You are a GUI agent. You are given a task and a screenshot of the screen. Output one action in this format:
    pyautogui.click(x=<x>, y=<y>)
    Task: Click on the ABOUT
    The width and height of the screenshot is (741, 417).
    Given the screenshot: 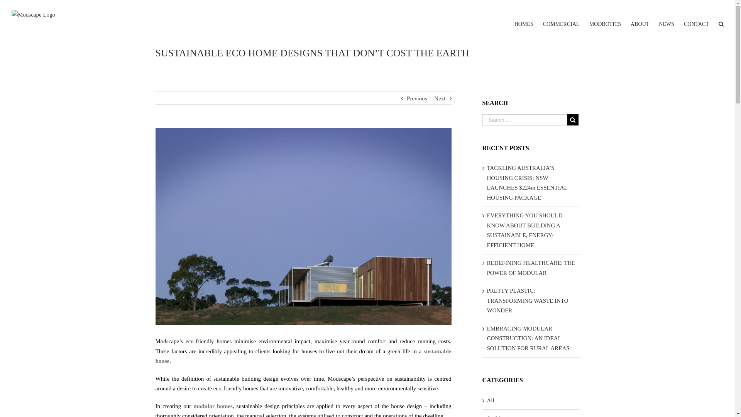 What is the action you would take?
    pyautogui.click(x=640, y=19)
    